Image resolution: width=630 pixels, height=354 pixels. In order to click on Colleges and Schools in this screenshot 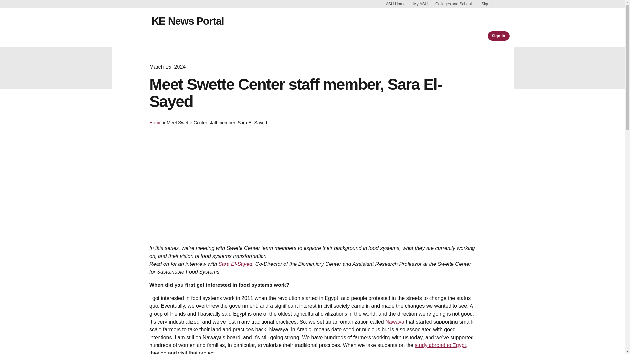, I will do `click(454, 4)`.